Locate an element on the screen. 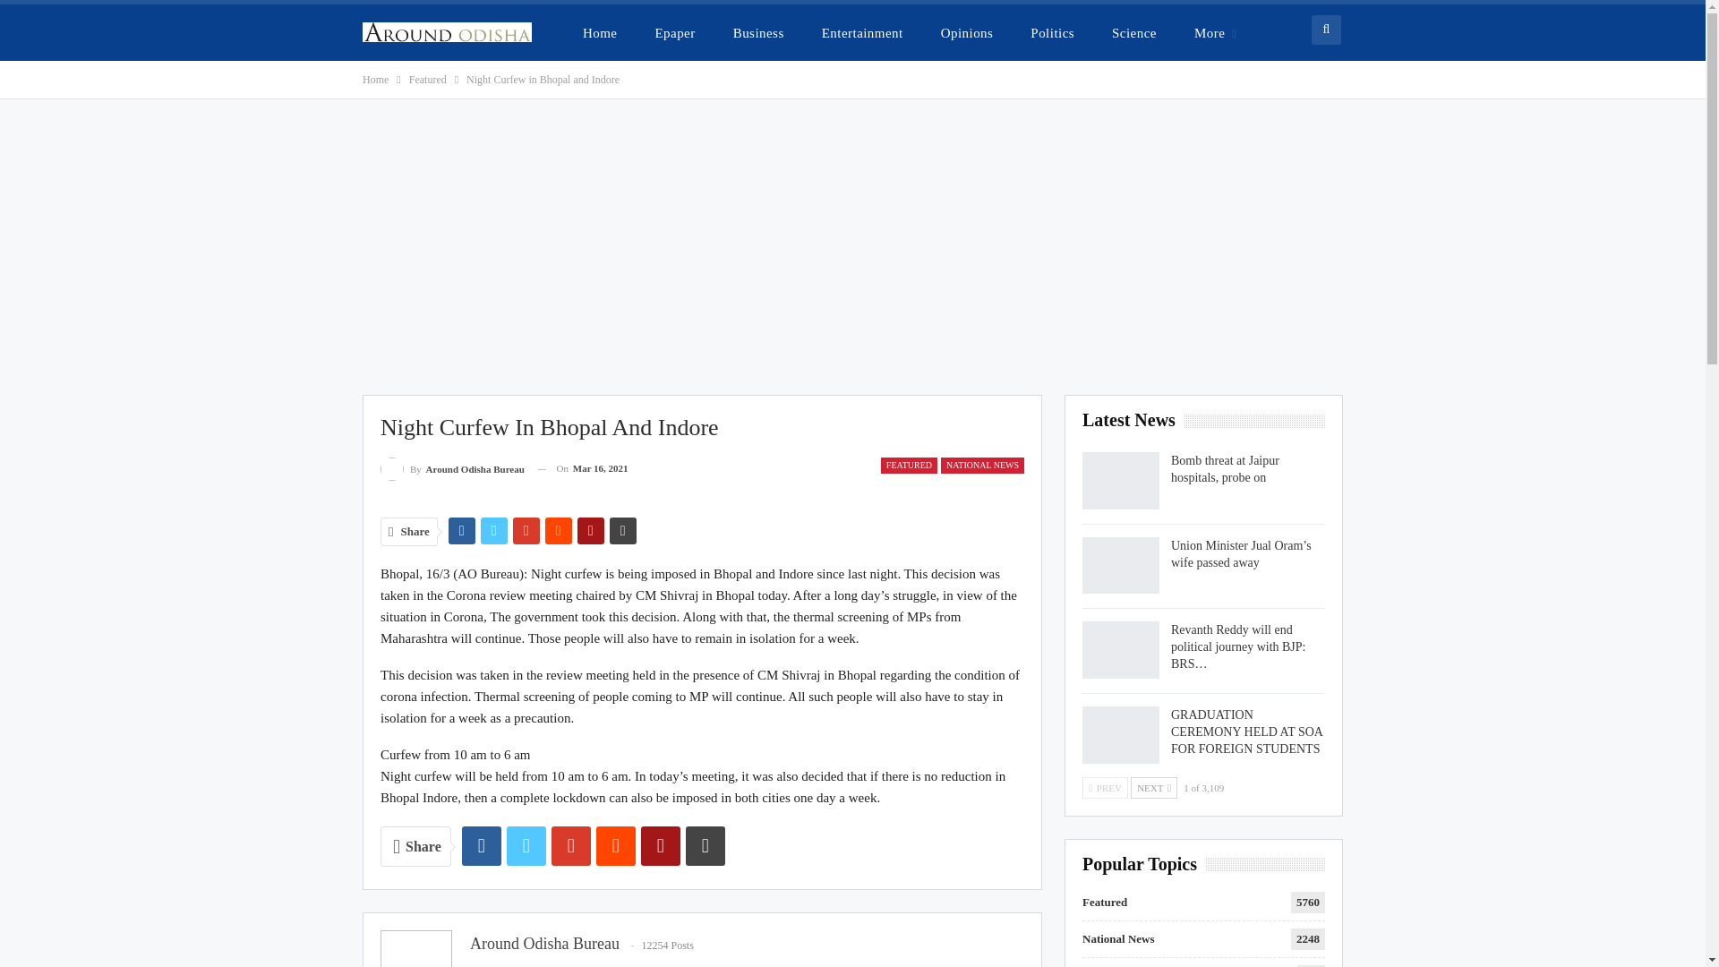 The height and width of the screenshot is (967, 1719). Bomb threat at Jaipur hospitals, probe on is located at coordinates (1121, 481).